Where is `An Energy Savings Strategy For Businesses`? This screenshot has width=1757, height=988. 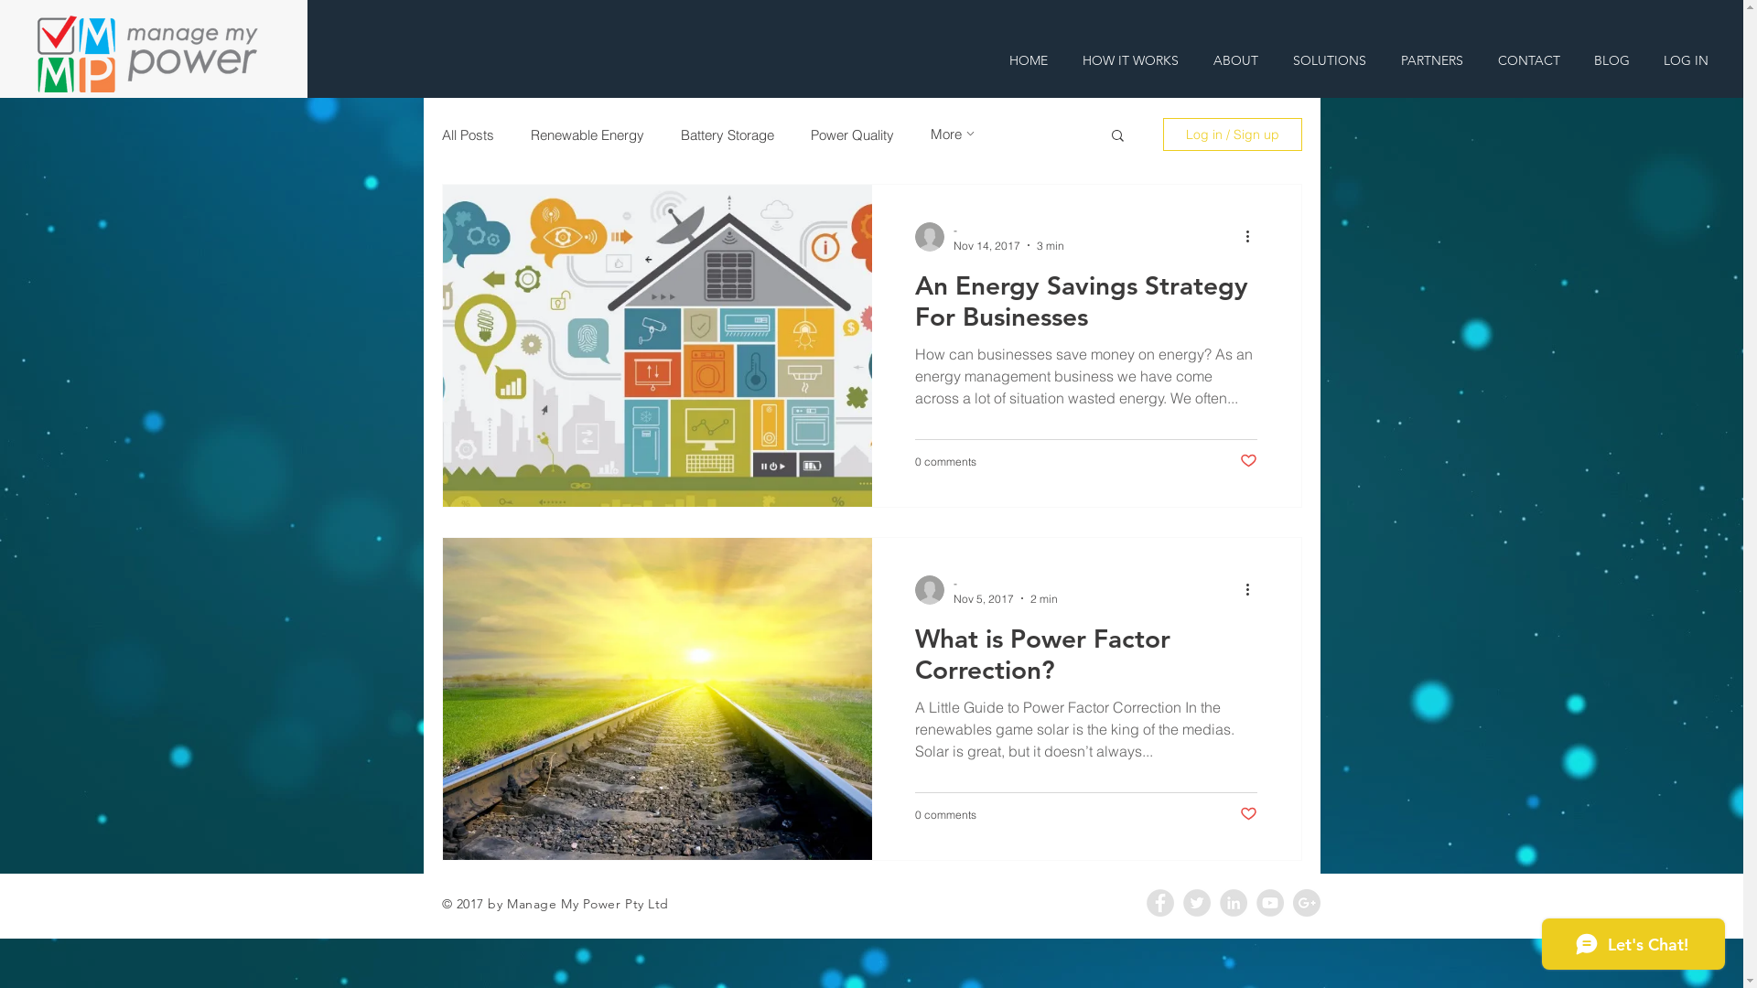 An Energy Savings Strategy For Businesses is located at coordinates (1085, 306).